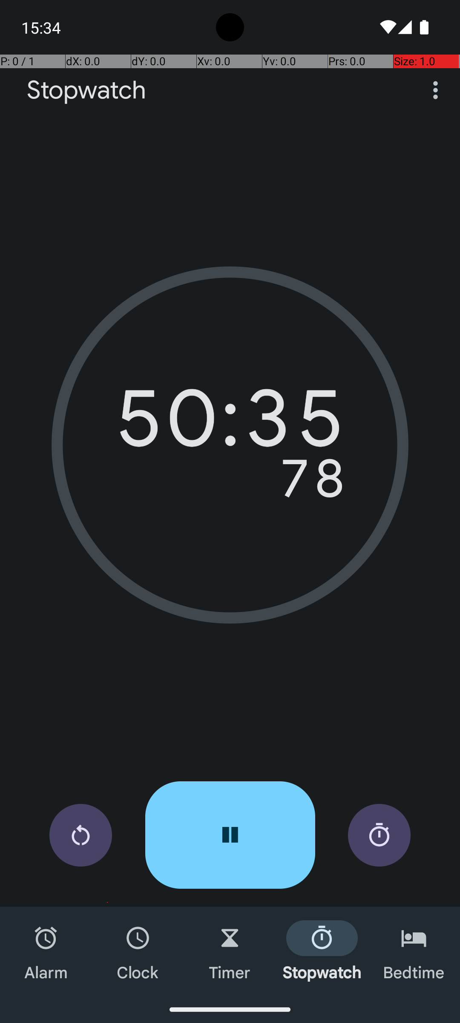  I want to click on Lap, so click(379, 835).